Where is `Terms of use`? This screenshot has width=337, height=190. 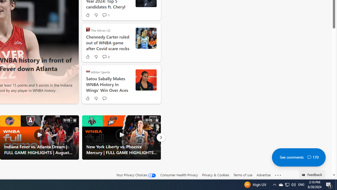 Terms of use is located at coordinates (243, 175).